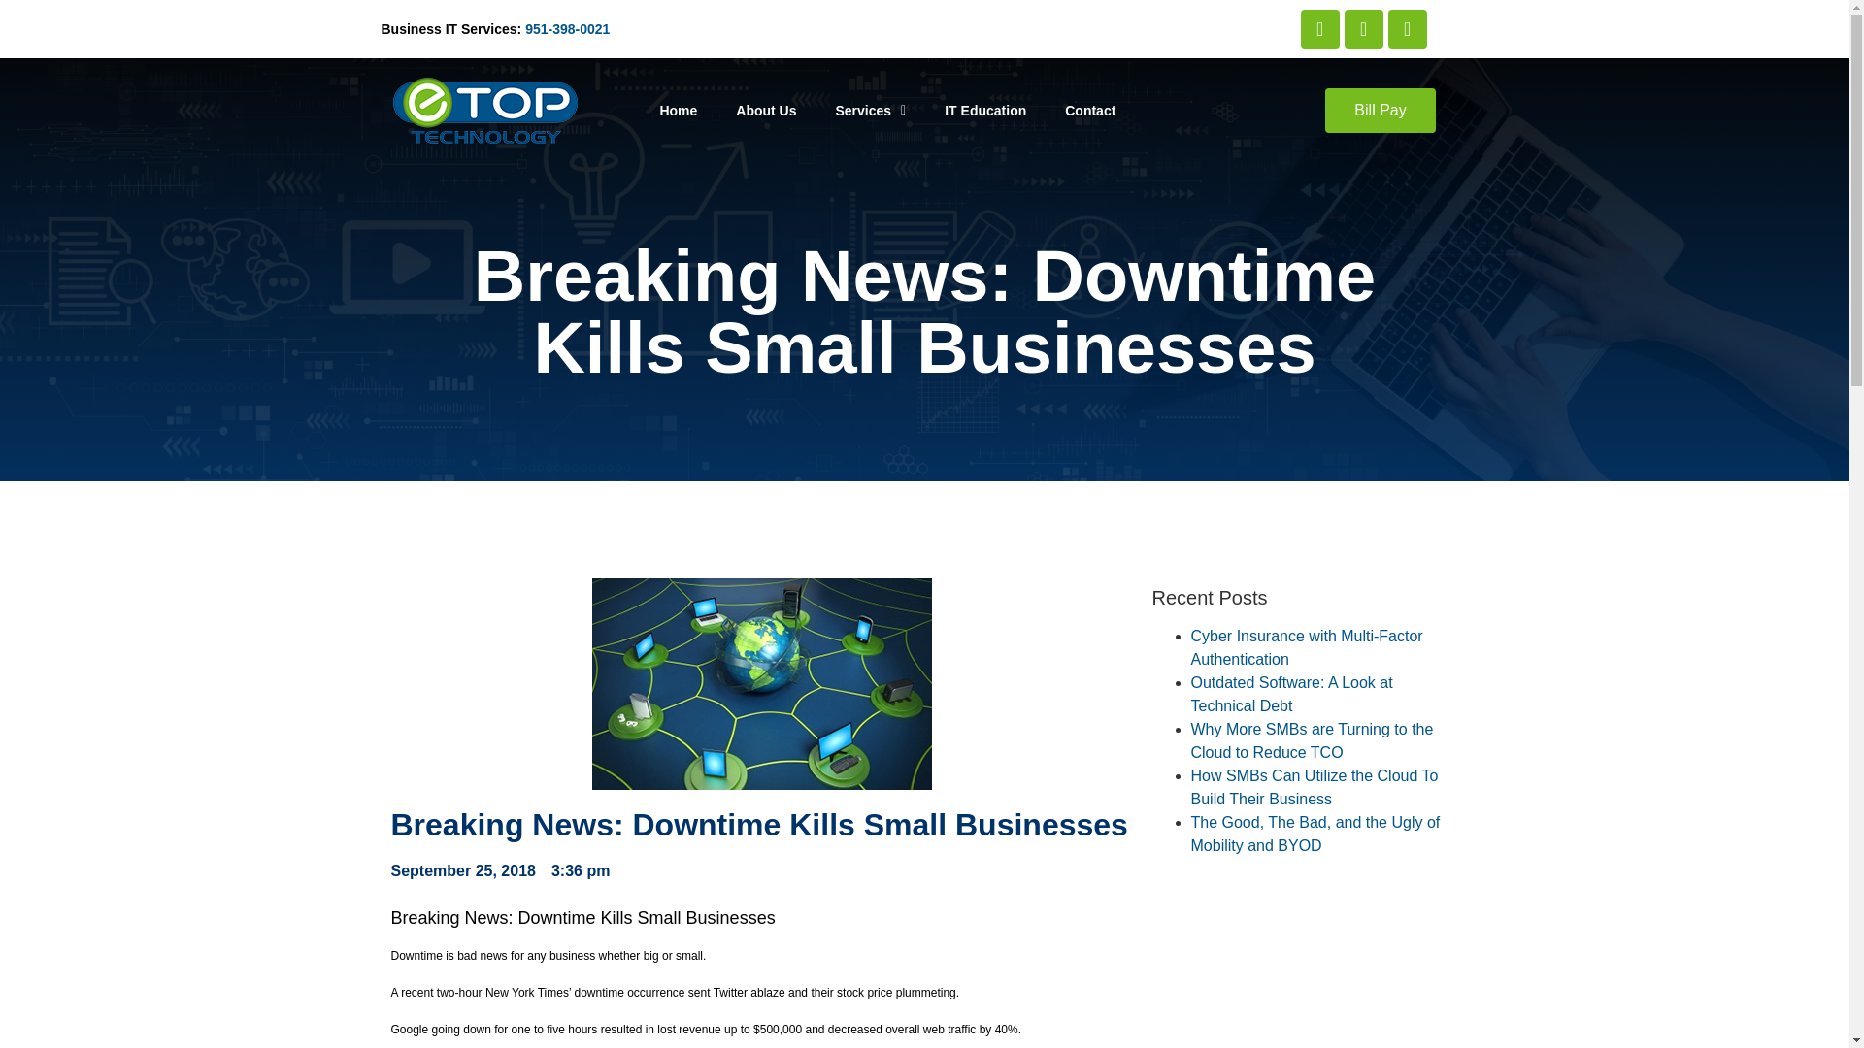 The image size is (1864, 1048). I want to click on 951-398-0021, so click(567, 28).